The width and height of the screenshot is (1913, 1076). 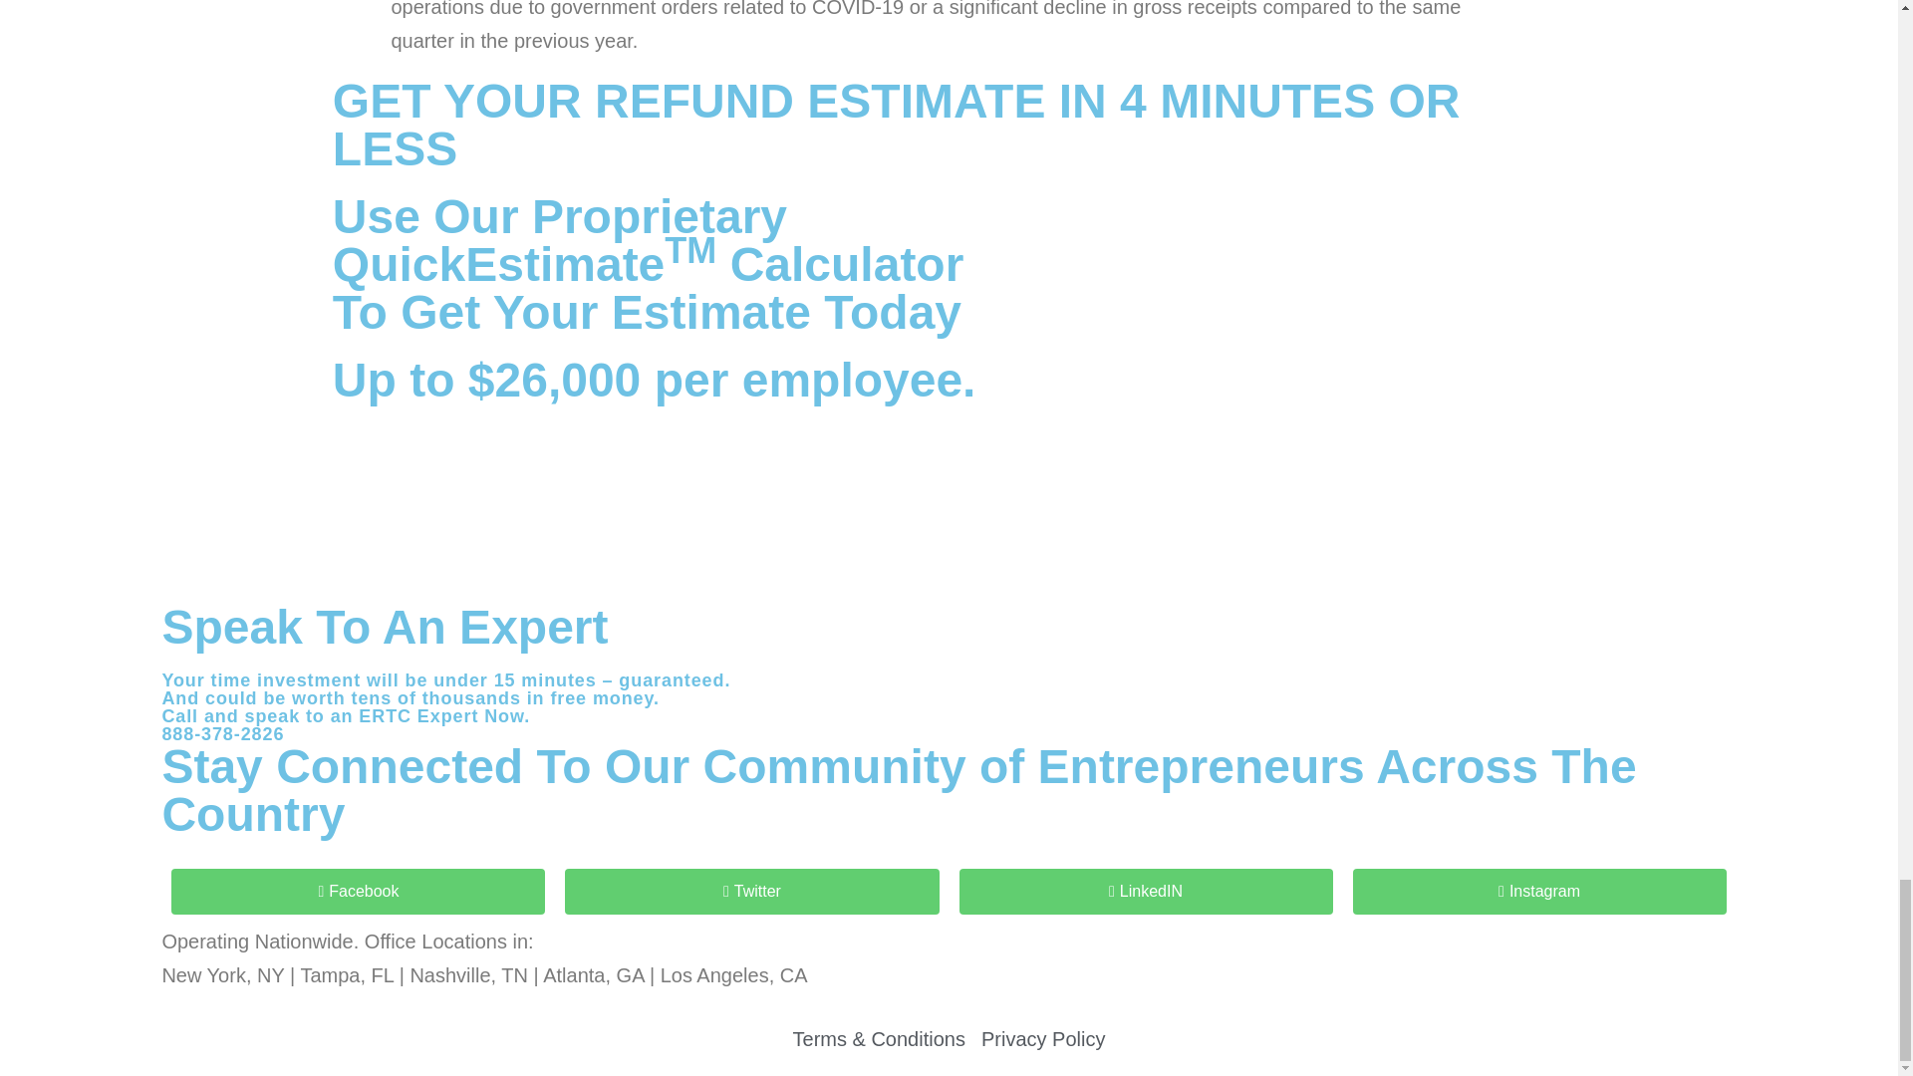 What do you see at coordinates (751, 891) in the screenshot?
I see `Twitter` at bounding box center [751, 891].